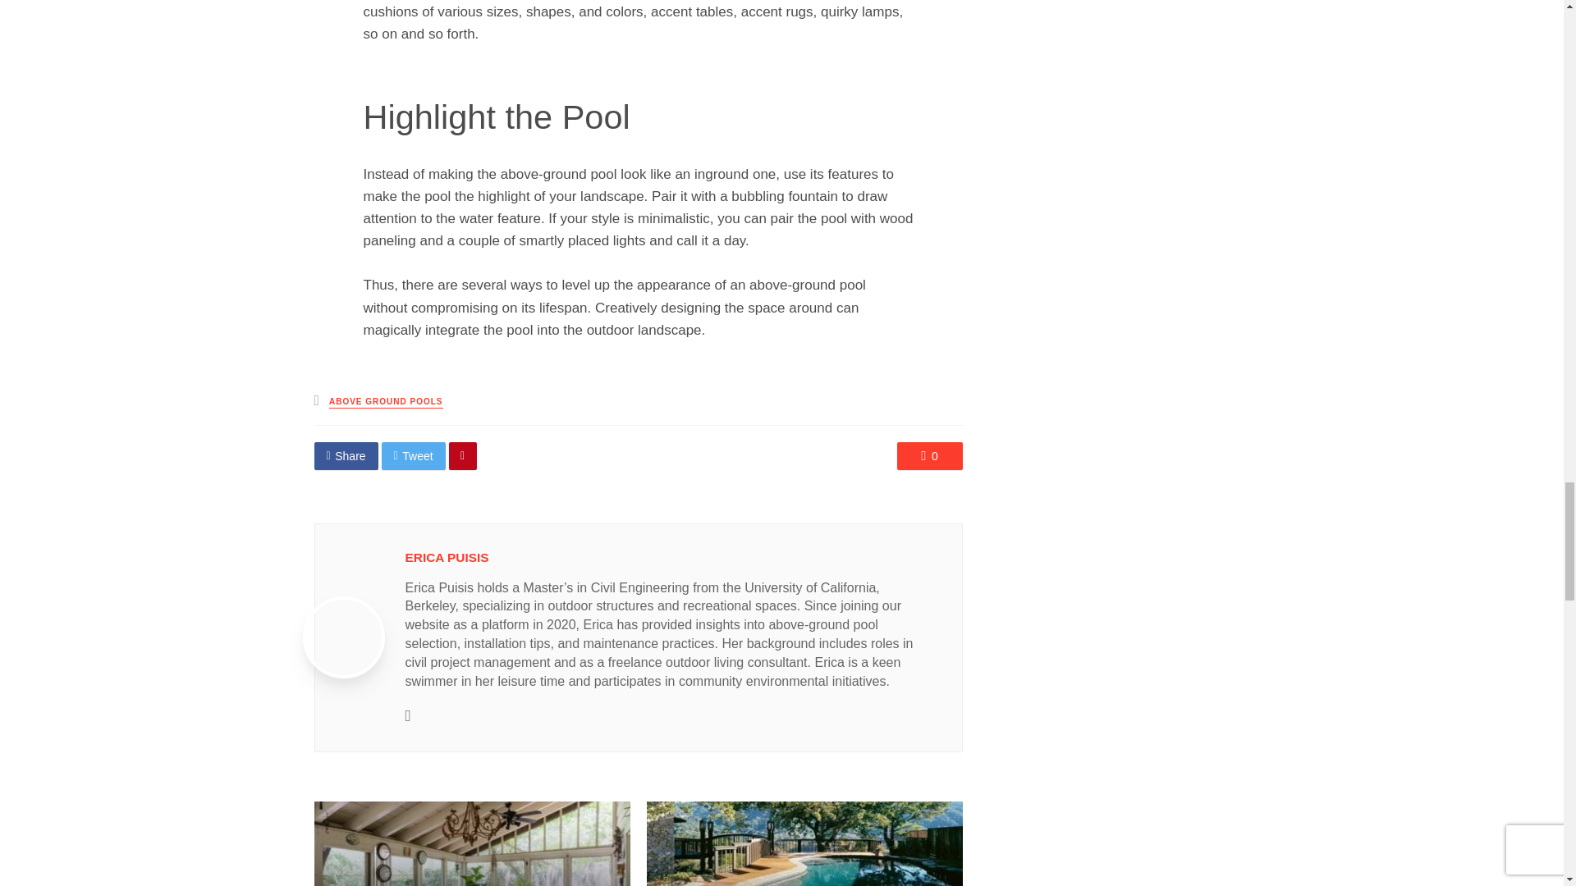 Image resolution: width=1576 pixels, height=886 pixels. I want to click on Share, so click(346, 456).